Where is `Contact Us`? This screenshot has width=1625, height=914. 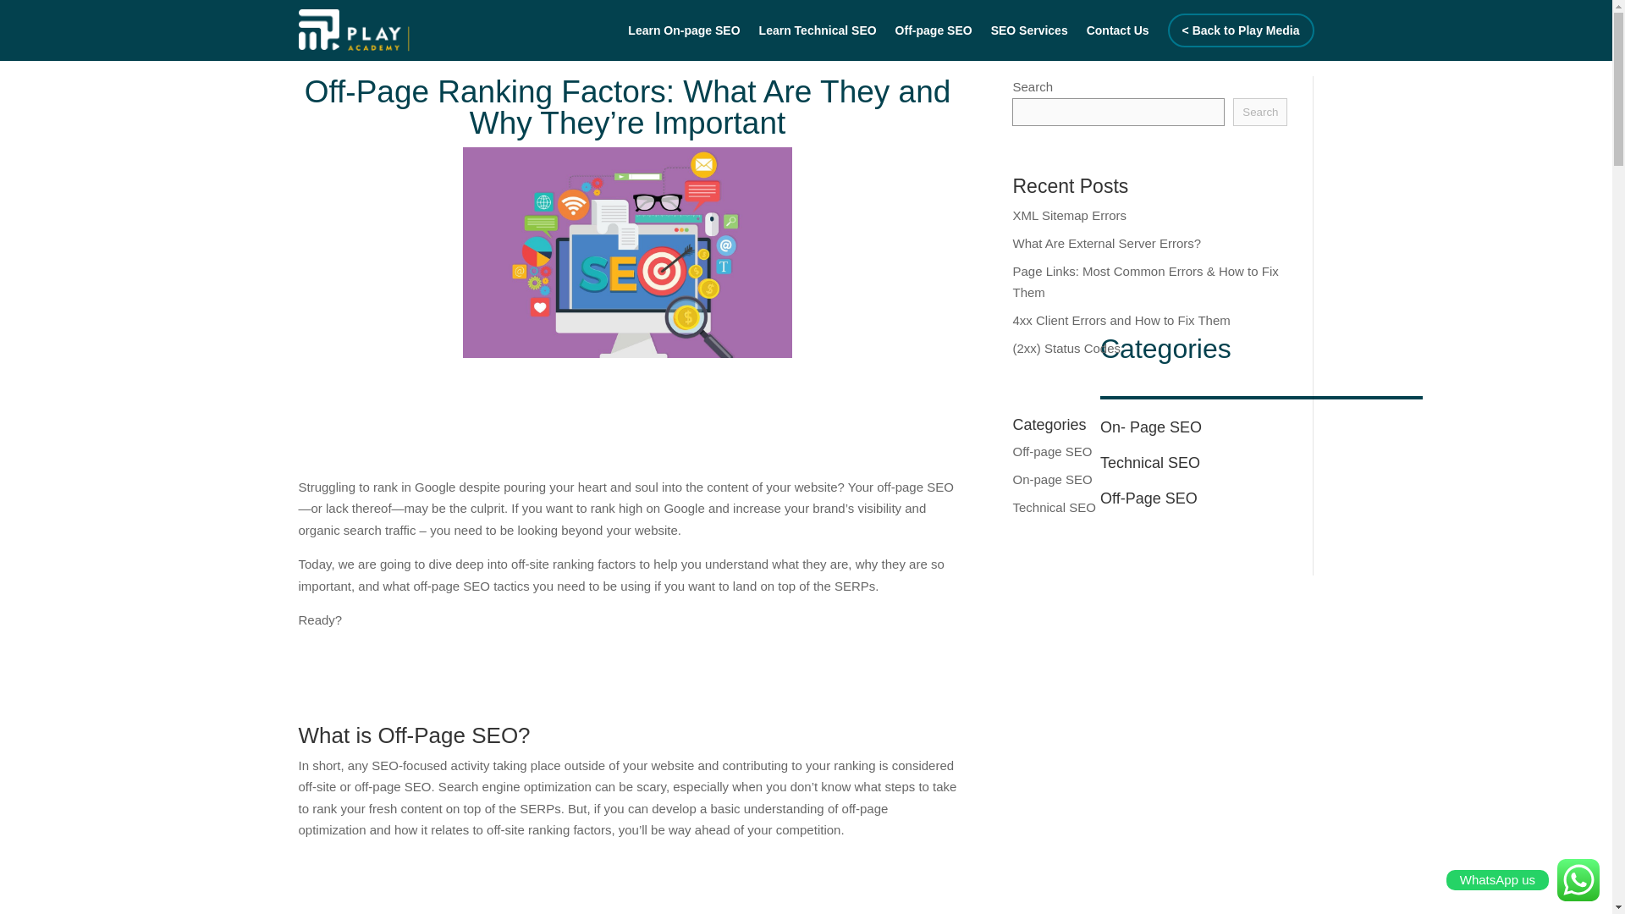
Contact Us is located at coordinates (1117, 34).